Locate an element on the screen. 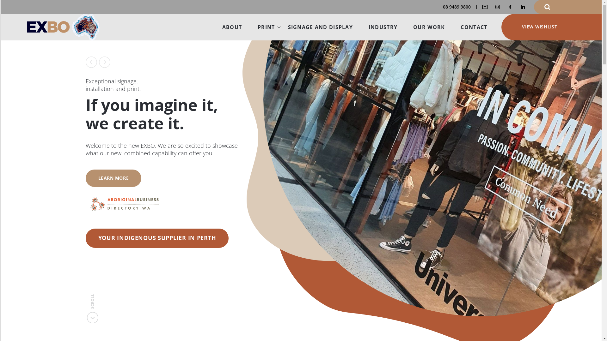  CONTACT is located at coordinates (474, 27).